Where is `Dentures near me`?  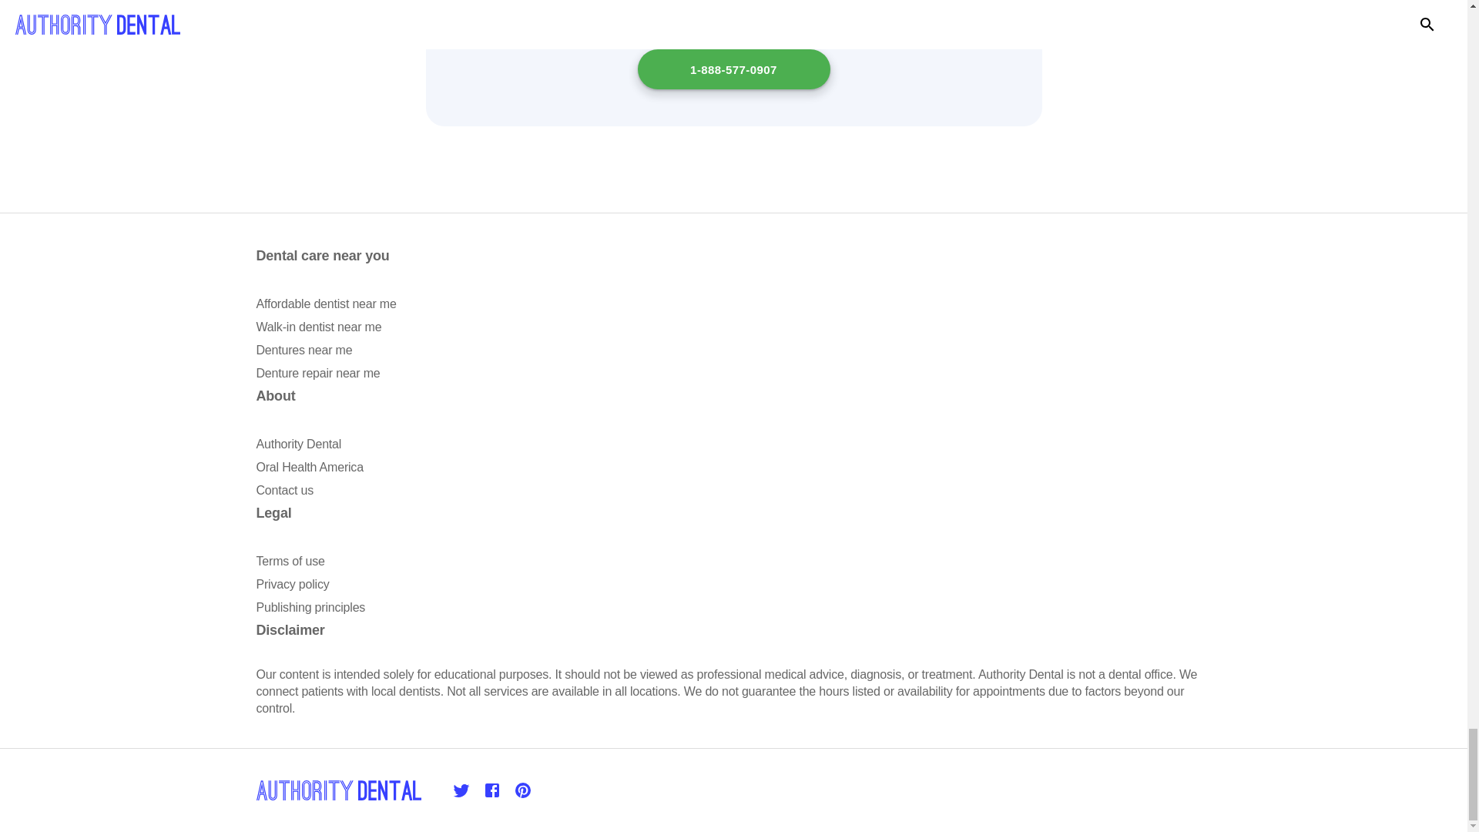 Dentures near me is located at coordinates (304, 350).